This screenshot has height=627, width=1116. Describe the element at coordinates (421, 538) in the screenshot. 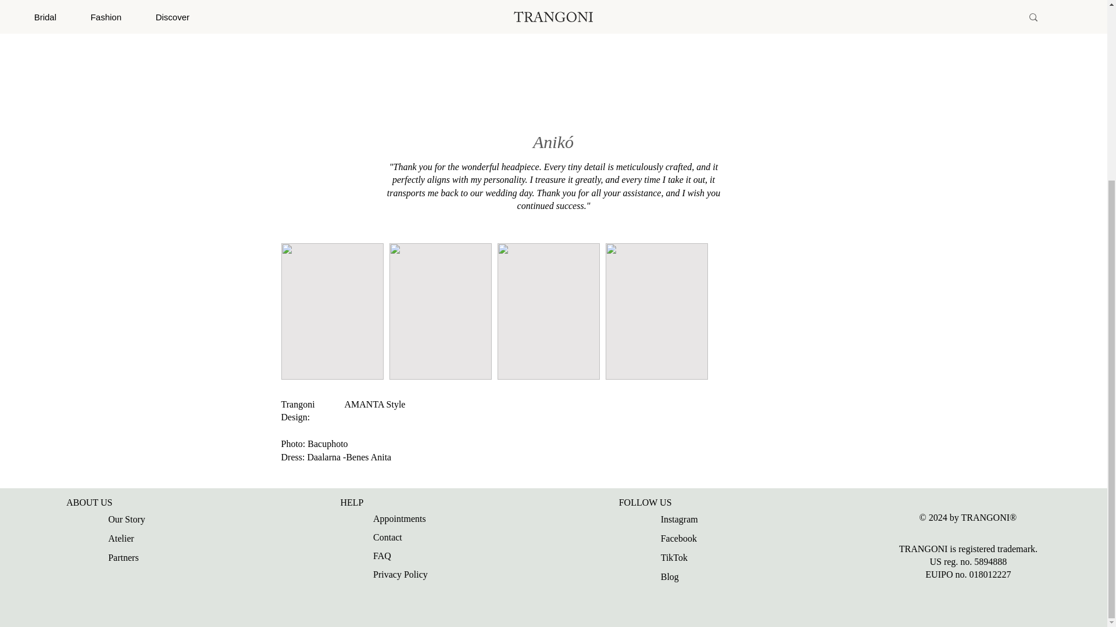

I see `Contact` at that location.